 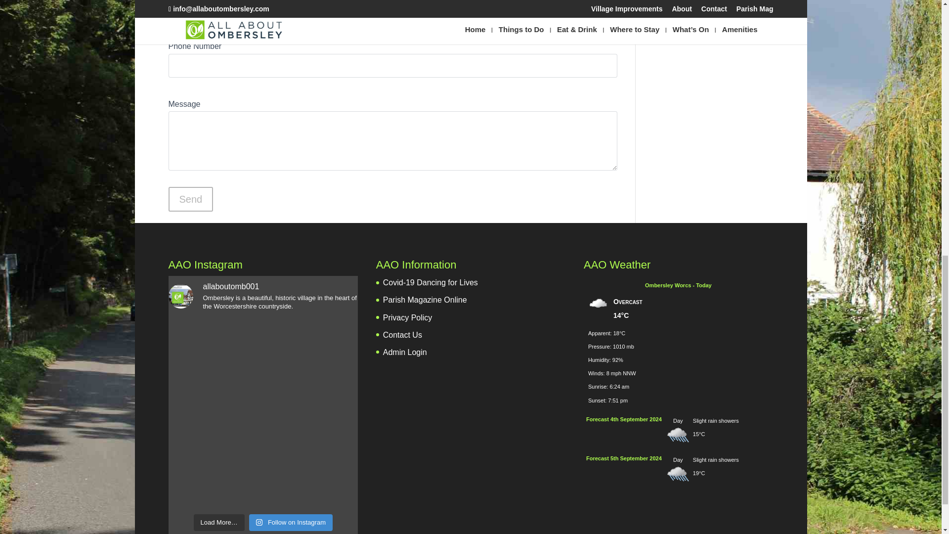 What do you see at coordinates (190, 199) in the screenshot?
I see `Send` at bounding box center [190, 199].